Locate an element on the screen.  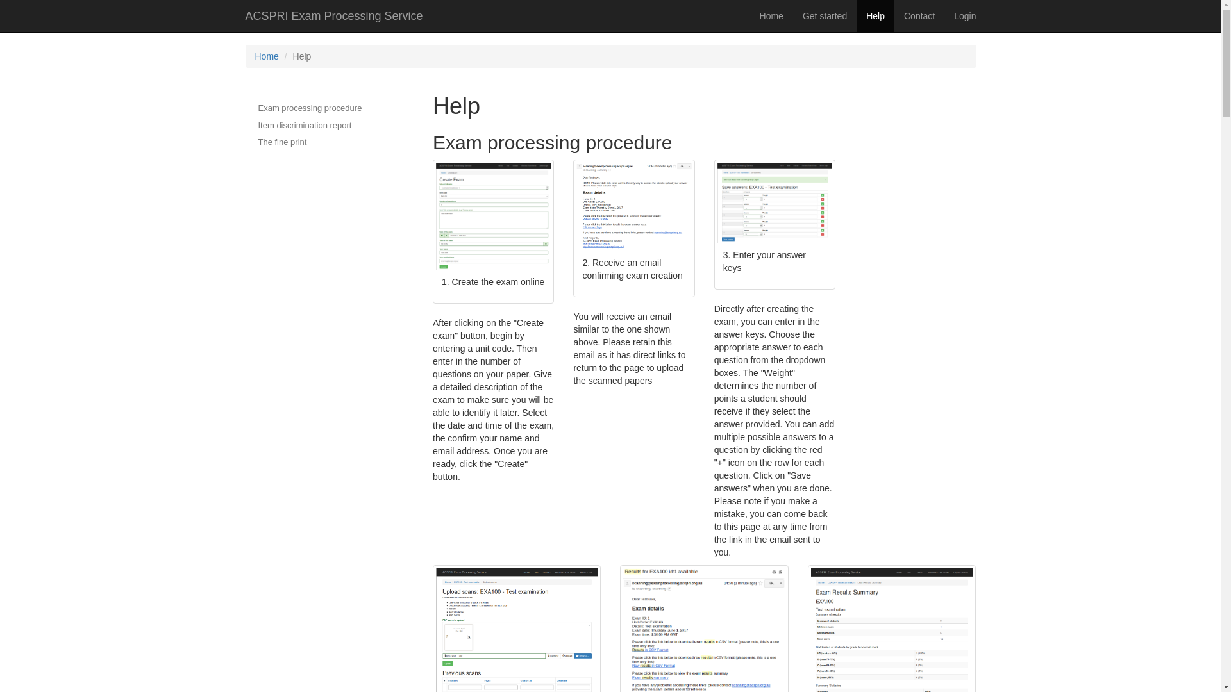
Get started is located at coordinates (825, 16).